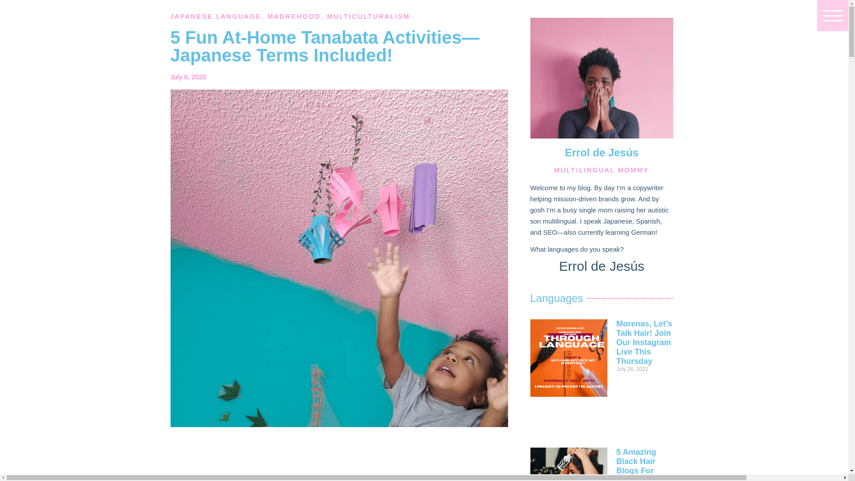 The height and width of the screenshot is (481, 855). I want to click on MADREHOOD, so click(294, 16).